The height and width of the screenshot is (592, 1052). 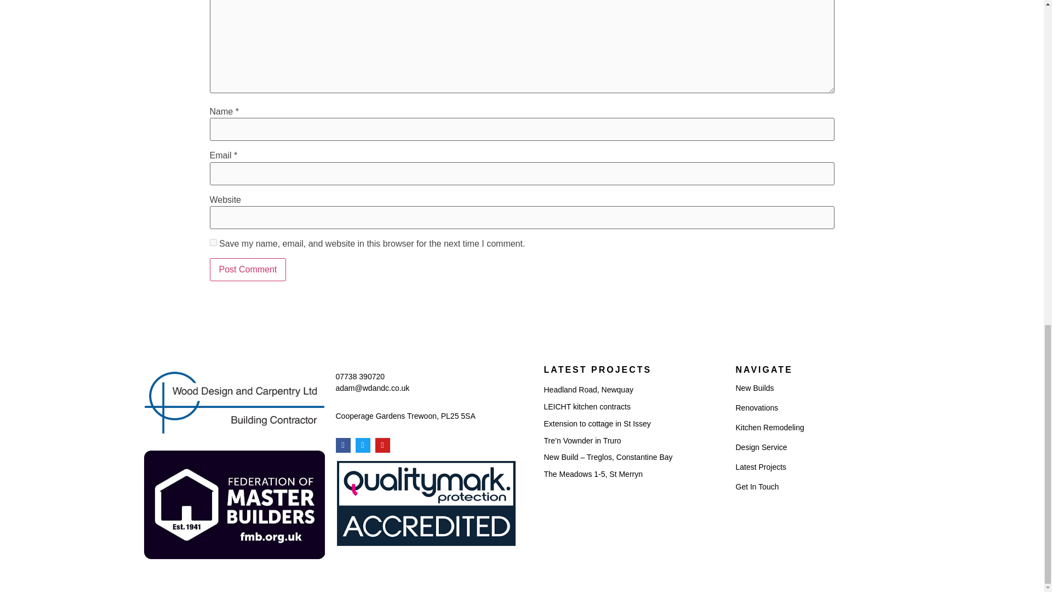 What do you see at coordinates (587, 407) in the screenshot?
I see `LEICHT kitchen contracts` at bounding box center [587, 407].